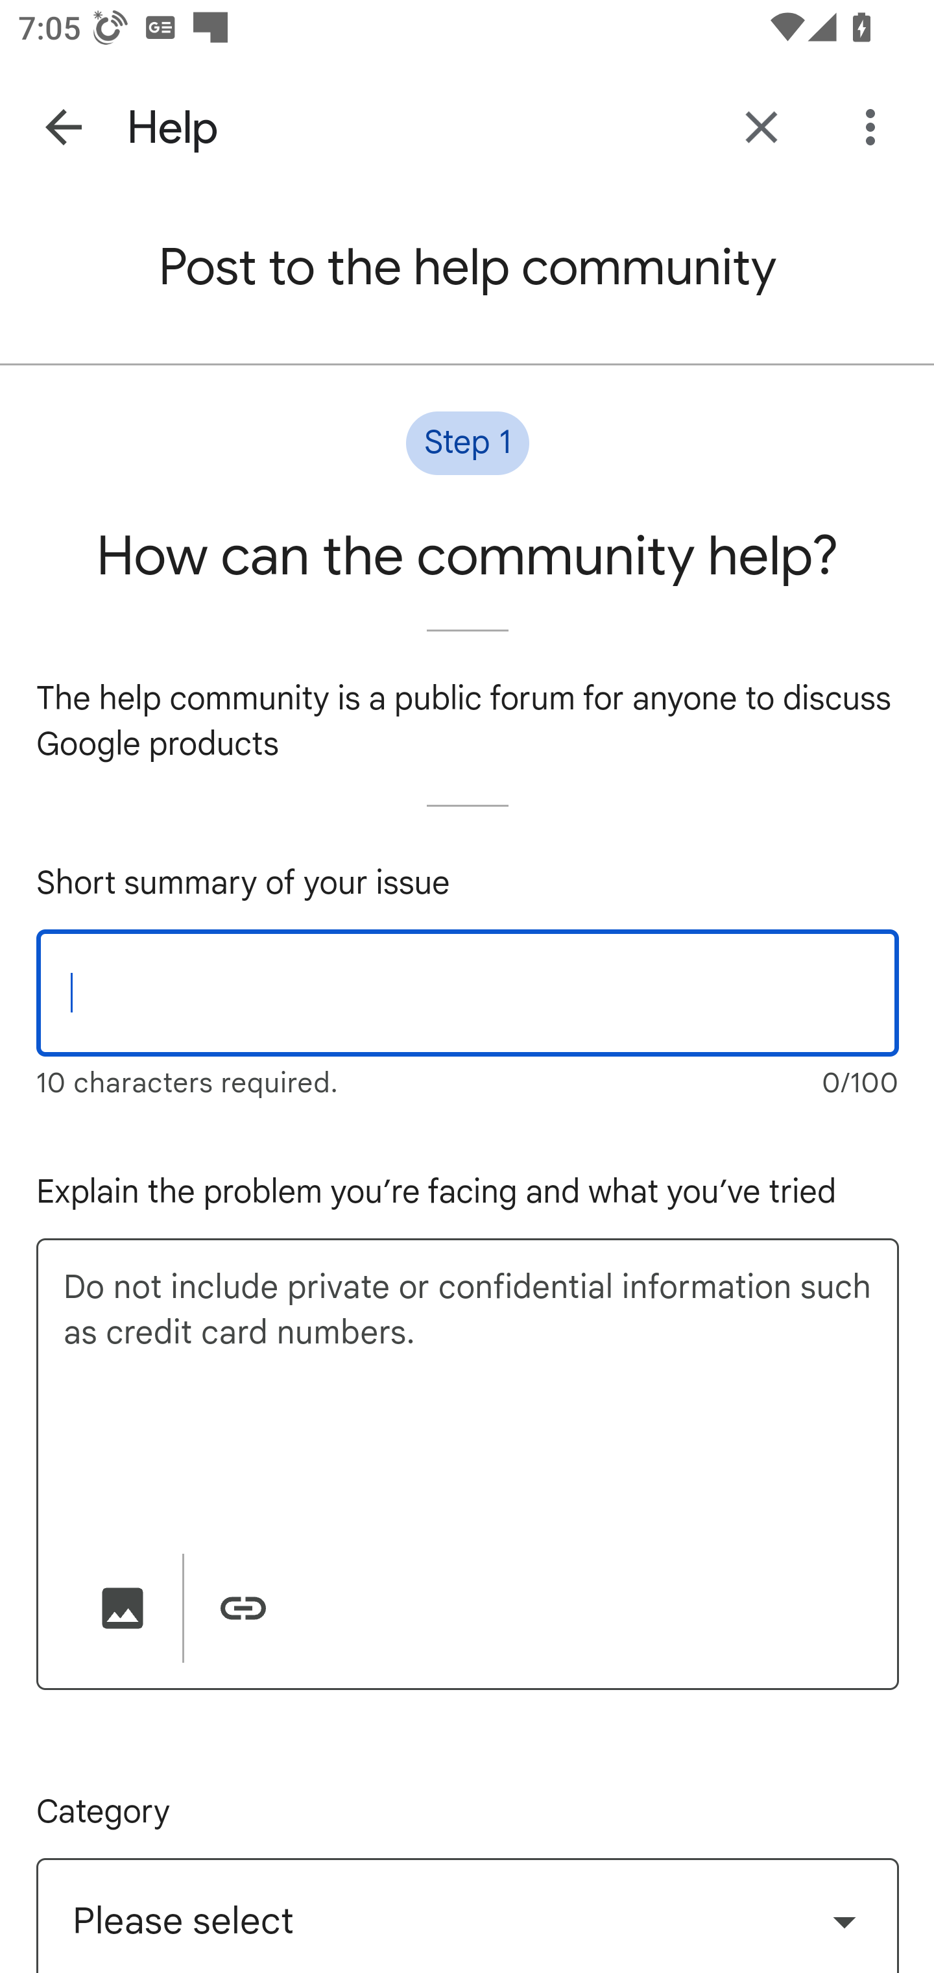 The height and width of the screenshot is (1973, 934). What do you see at coordinates (64, 127) in the screenshot?
I see `Navigate up` at bounding box center [64, 127].